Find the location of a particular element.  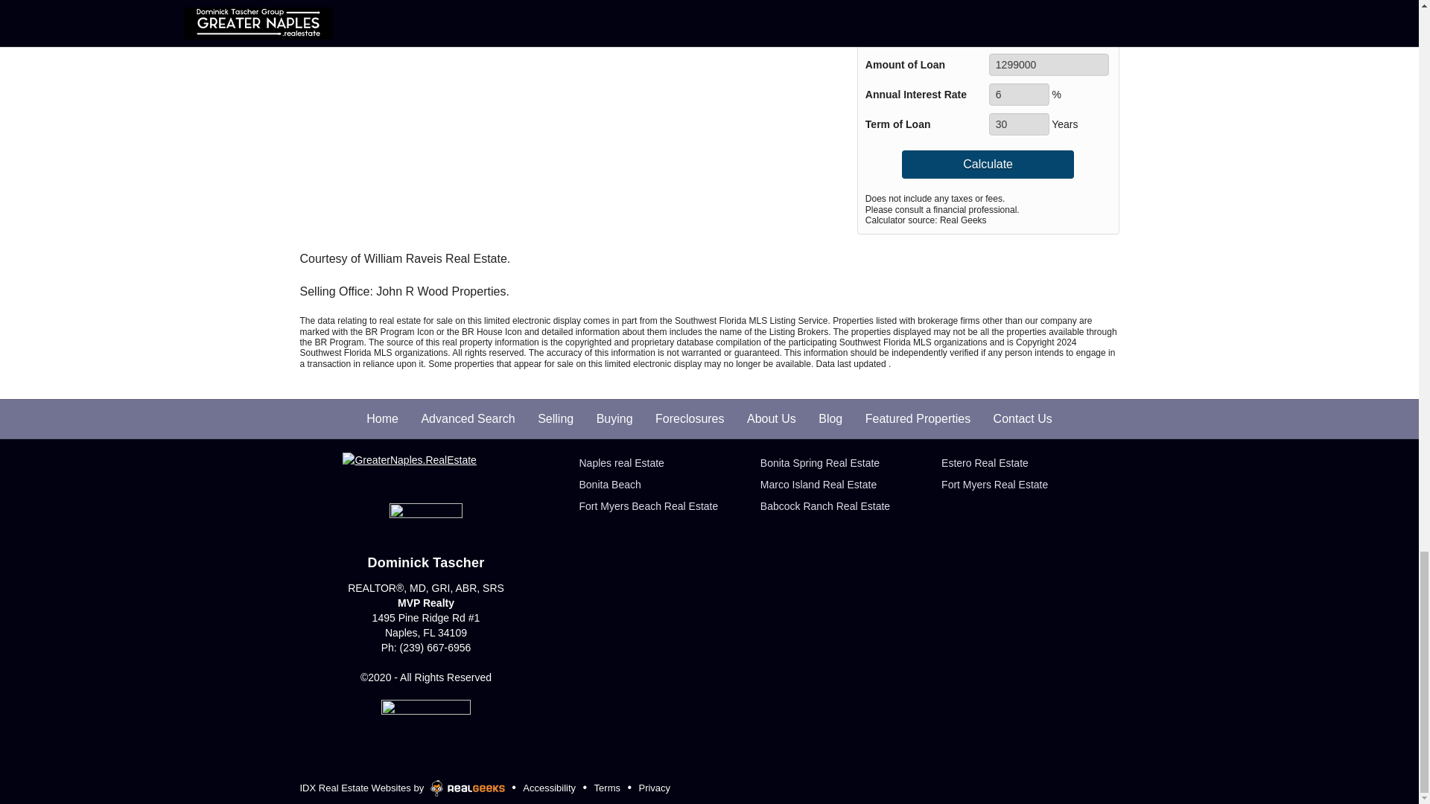

30 is located at coordinates (1019, 124).